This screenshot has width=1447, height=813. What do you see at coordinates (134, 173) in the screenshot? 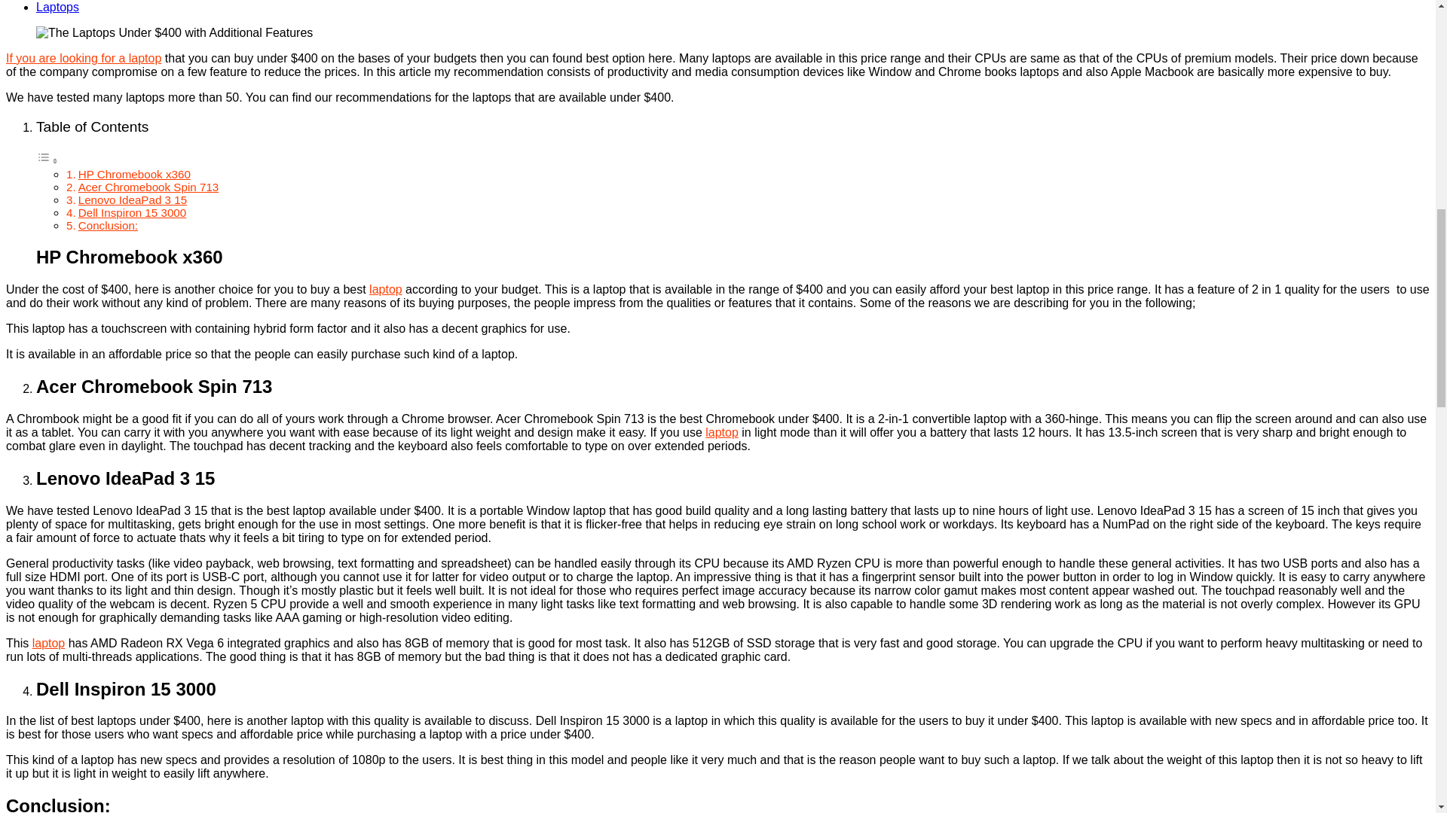
I see `HP Chromebook x360` at bounding box center [134, 173].